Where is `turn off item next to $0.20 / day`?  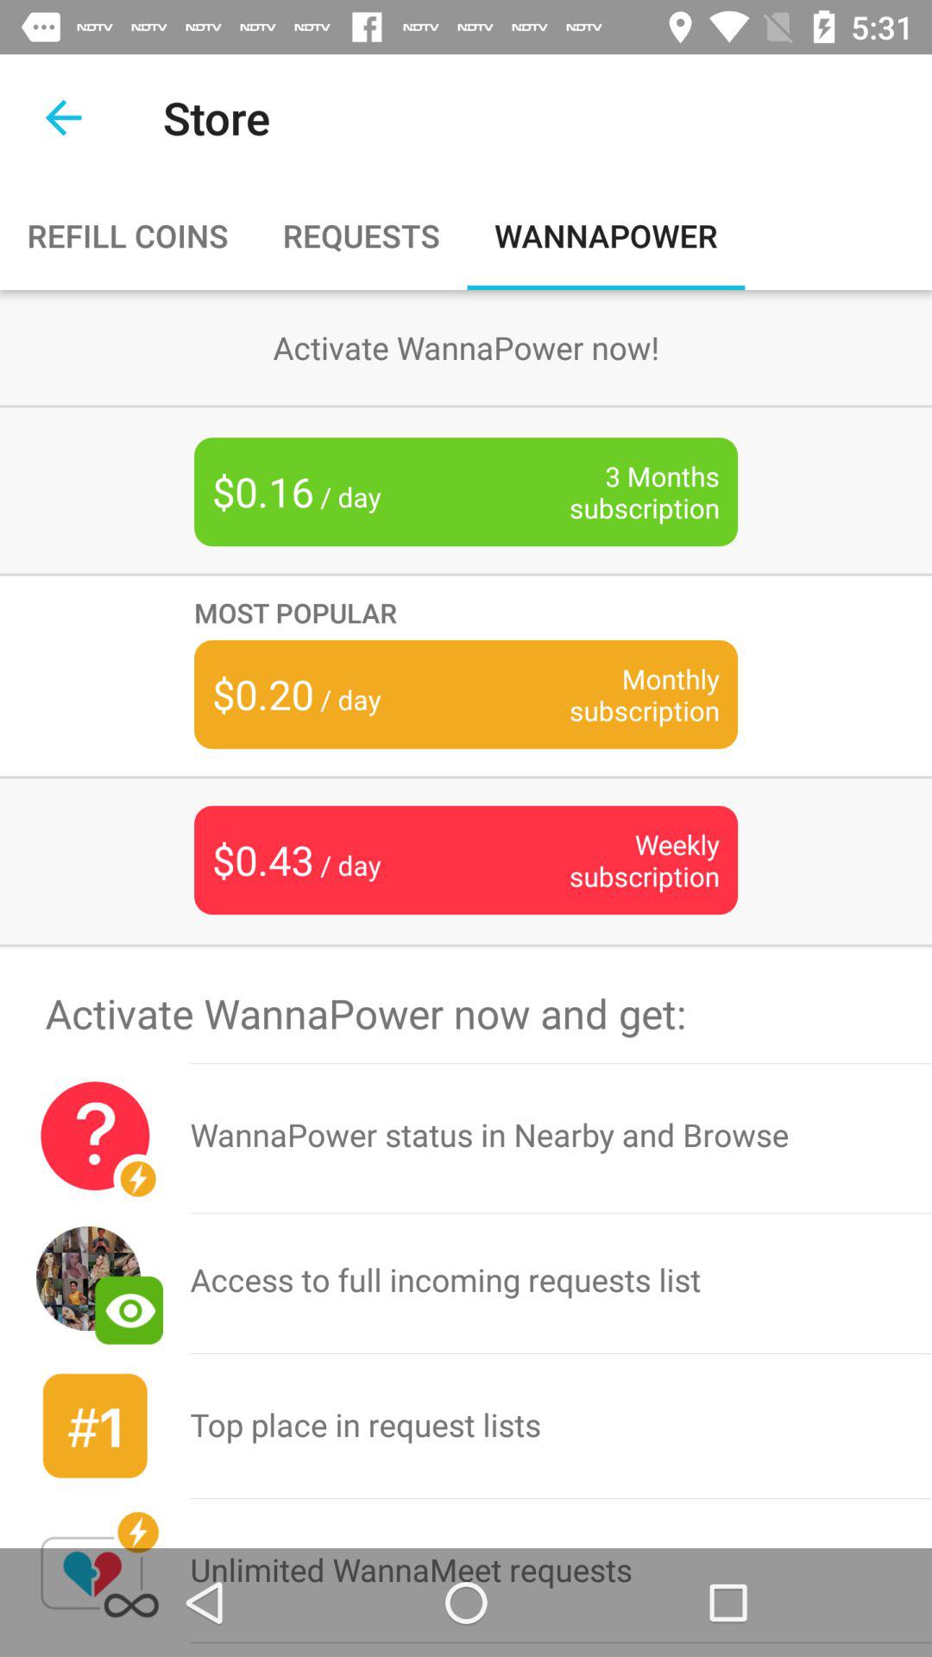
turn off item next to $0.20 / day is located at coordinates (618, 694).